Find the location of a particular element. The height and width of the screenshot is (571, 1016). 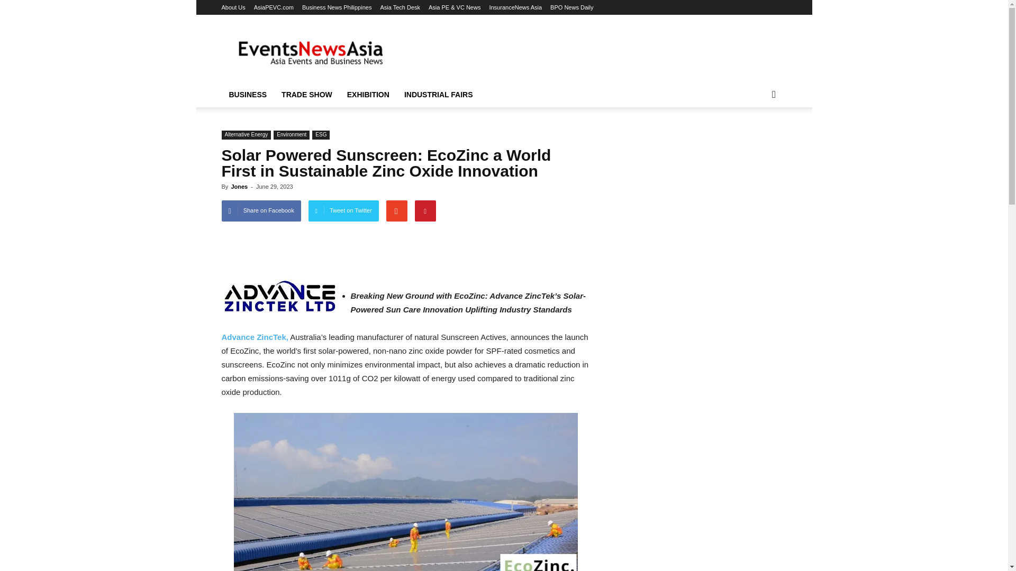

TRADE SHOW is located at coordinates (307, 95).